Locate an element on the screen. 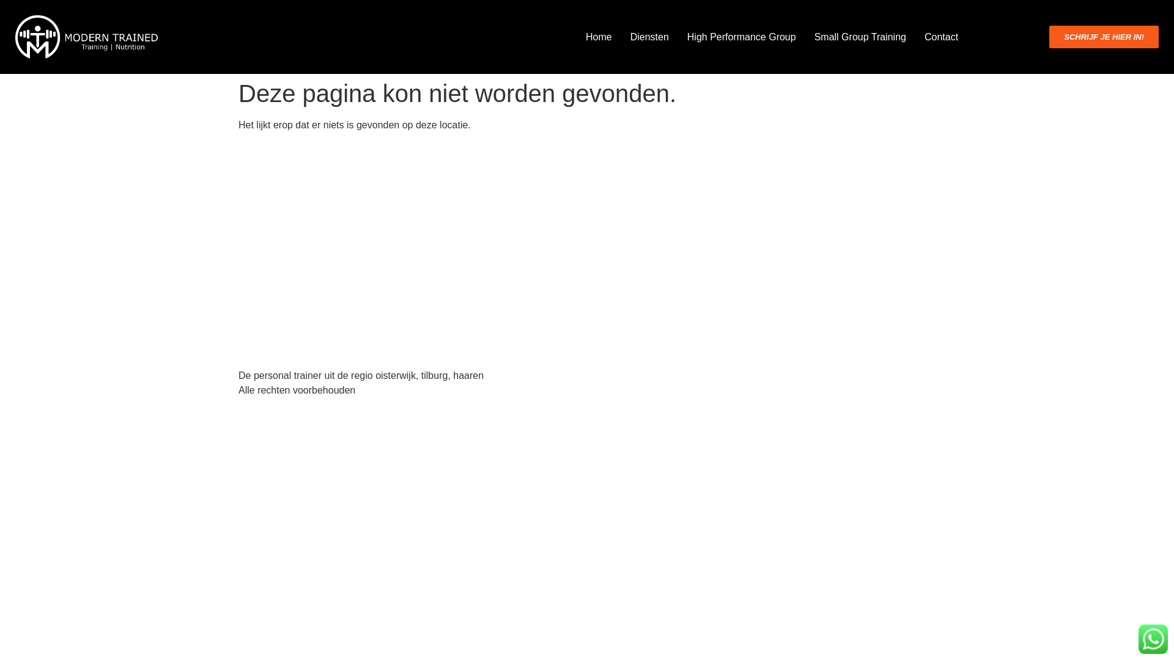 The width and height of the screenshot is (1174, 660). Contact is located at coordinates (940, 37).